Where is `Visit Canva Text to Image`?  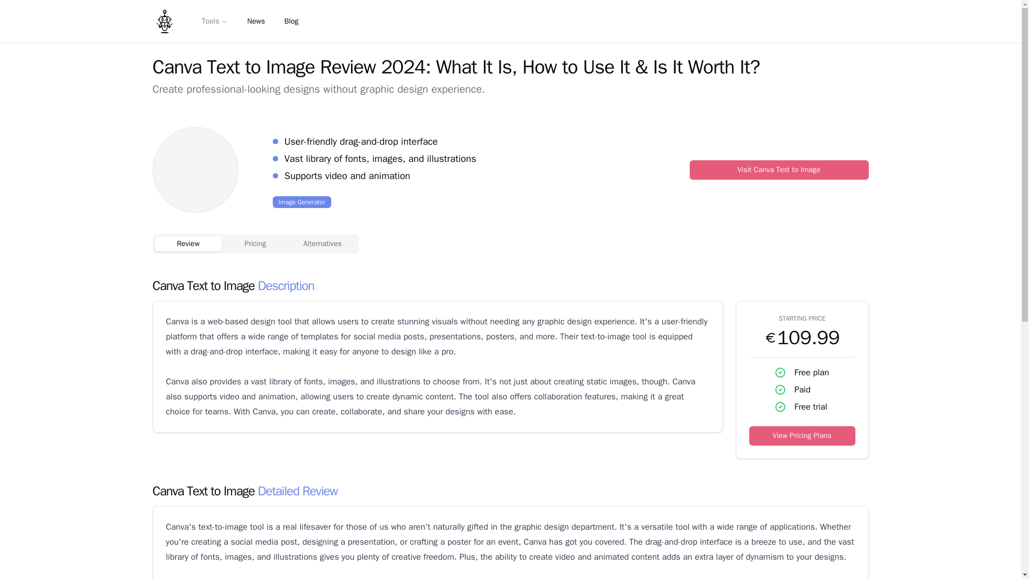
Visit Canva Text to Image is located at coordinates (779, 169).